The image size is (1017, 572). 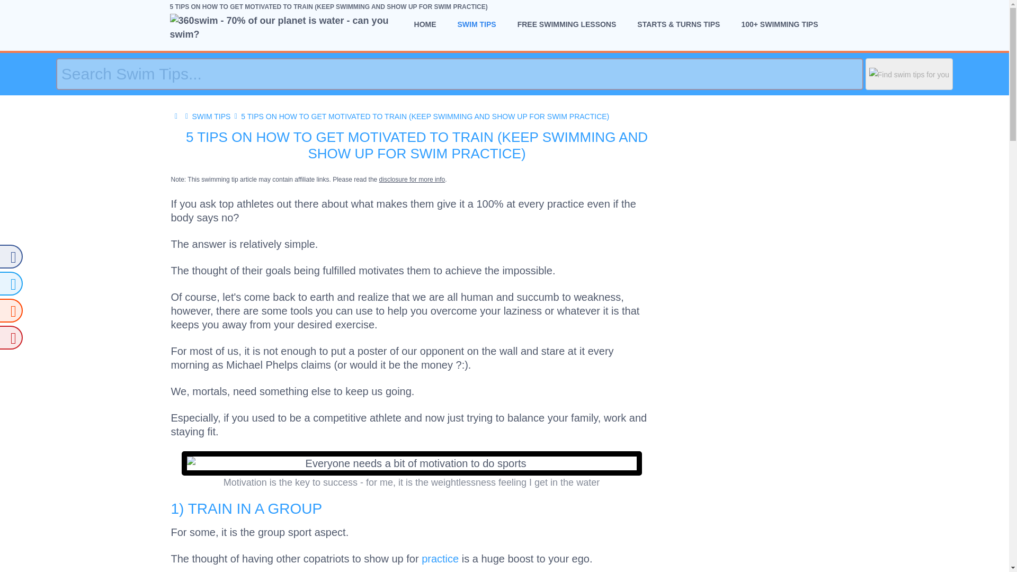 I want to click on Swimming Tips, so click(x=211, y=116).